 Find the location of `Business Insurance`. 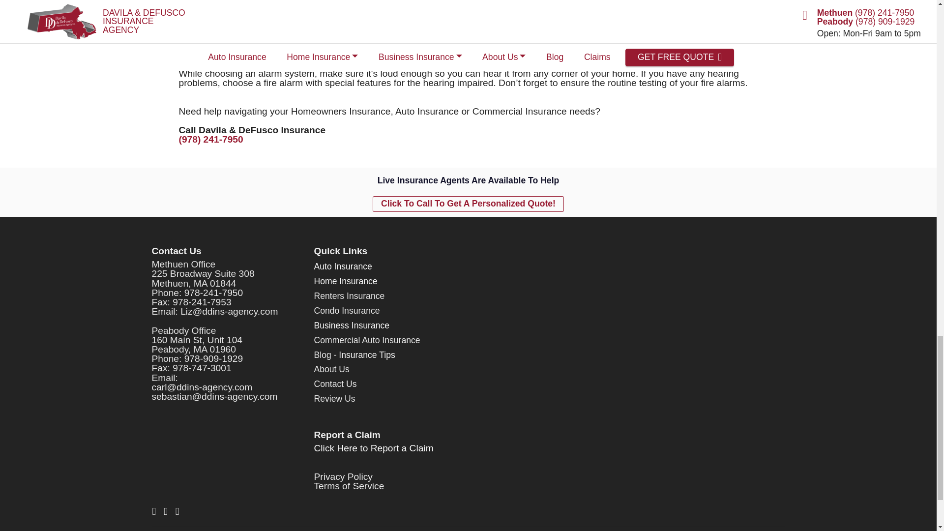

Business Insurance is located at coordinates (351, 325).